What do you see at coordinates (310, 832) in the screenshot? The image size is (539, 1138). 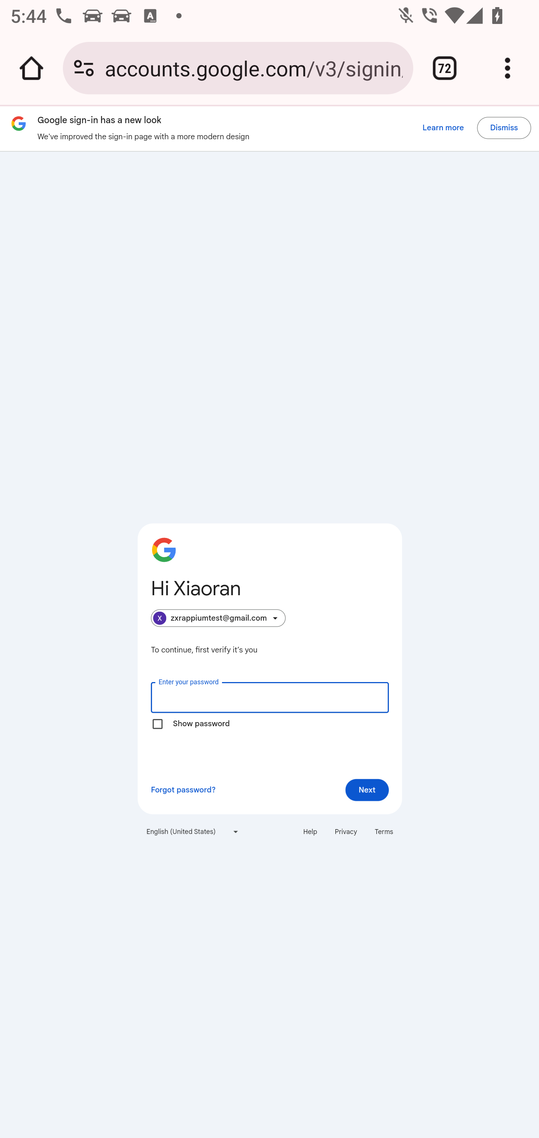 I see `Help` at bounding box center [310, 832].